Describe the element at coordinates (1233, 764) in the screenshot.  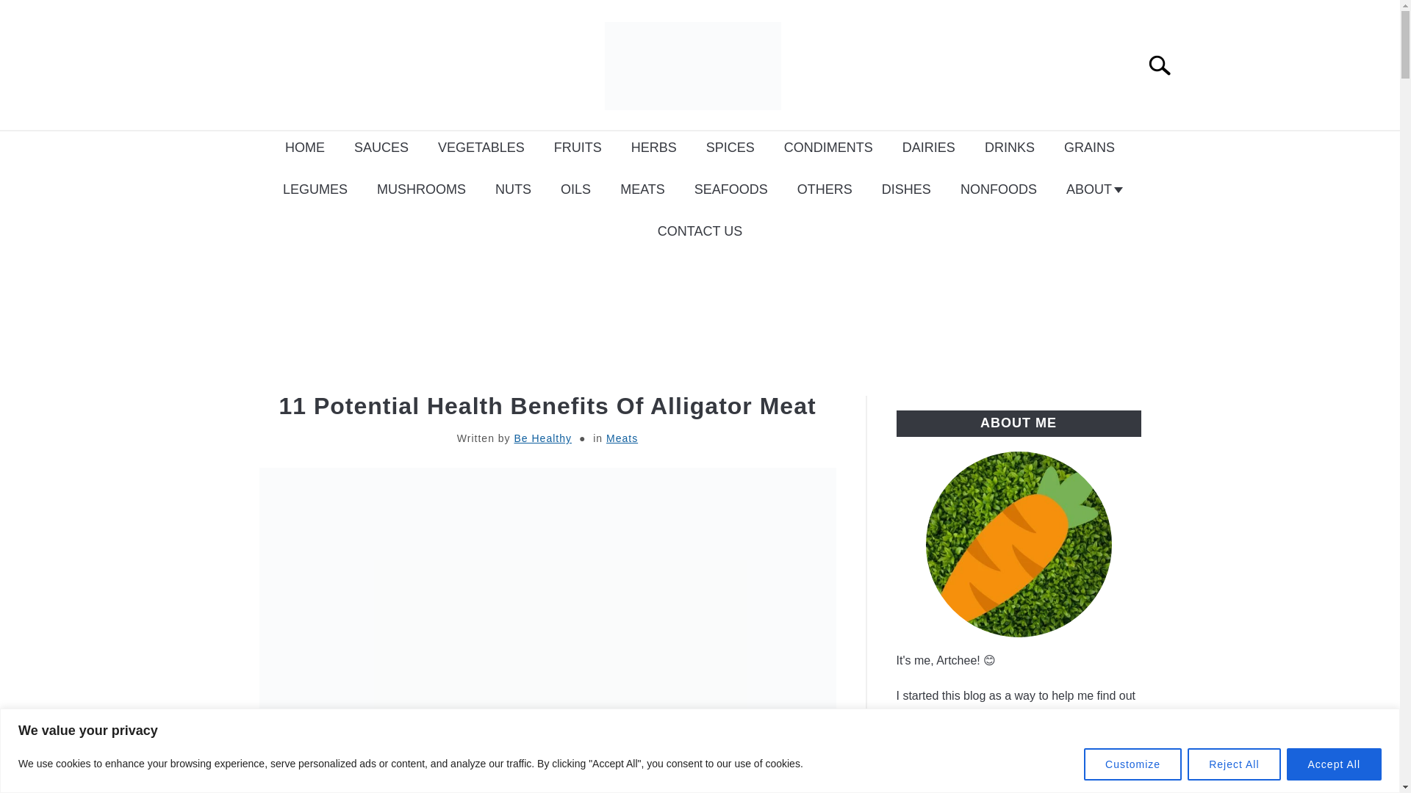
I see `Reject All` at that location.